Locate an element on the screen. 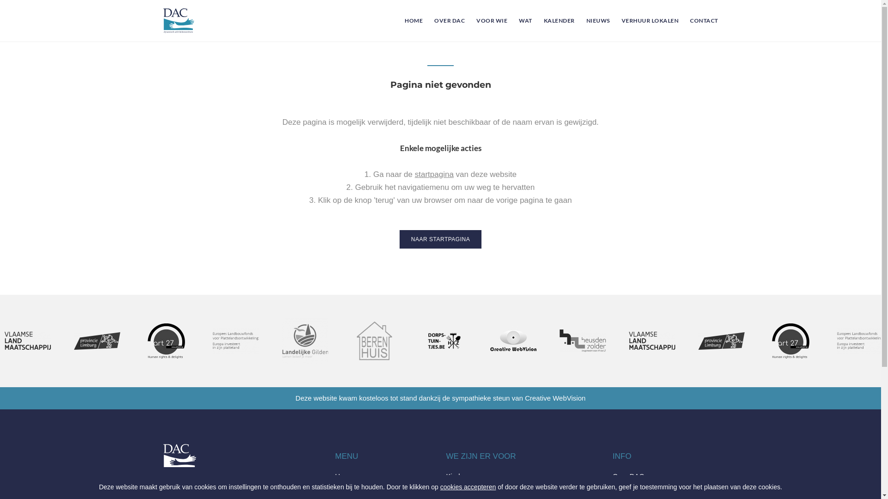 Image resolution: width=888 pixels, height=499 pixels. Atikel 27 is located at coordinates (236, 341).